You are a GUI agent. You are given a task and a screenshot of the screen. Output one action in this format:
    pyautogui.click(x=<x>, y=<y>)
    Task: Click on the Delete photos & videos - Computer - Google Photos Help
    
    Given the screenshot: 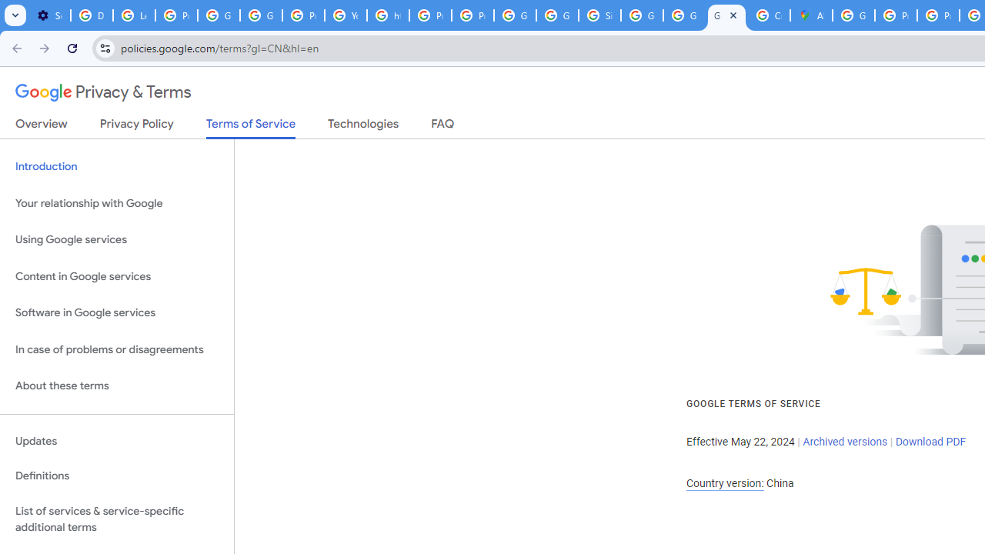 What is the action you would take?
    pyautogui.click(x=92, y=15)
    